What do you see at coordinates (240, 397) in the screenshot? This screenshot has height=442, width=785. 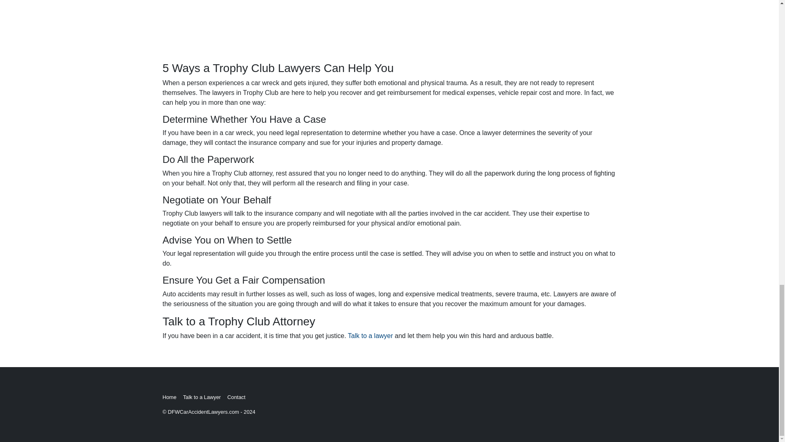 I see `Contact` at bounding box center [240, 397].